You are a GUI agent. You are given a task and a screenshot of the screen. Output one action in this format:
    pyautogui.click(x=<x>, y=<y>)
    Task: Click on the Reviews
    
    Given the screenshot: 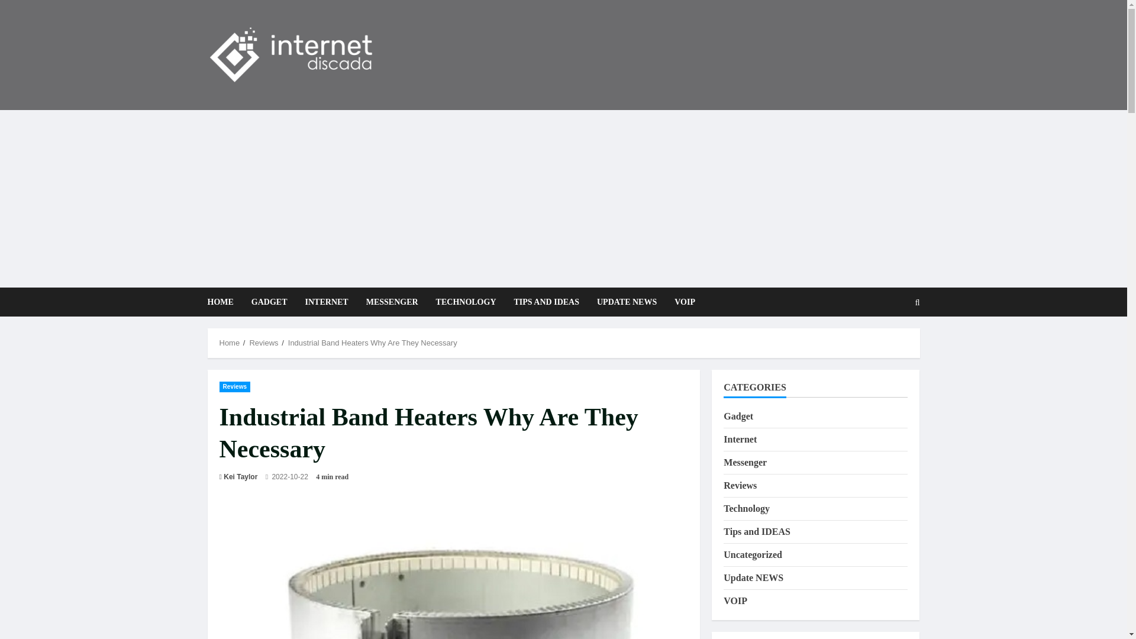 What is the action you would take?
    pyautogui.click(x=740, y=485)
    